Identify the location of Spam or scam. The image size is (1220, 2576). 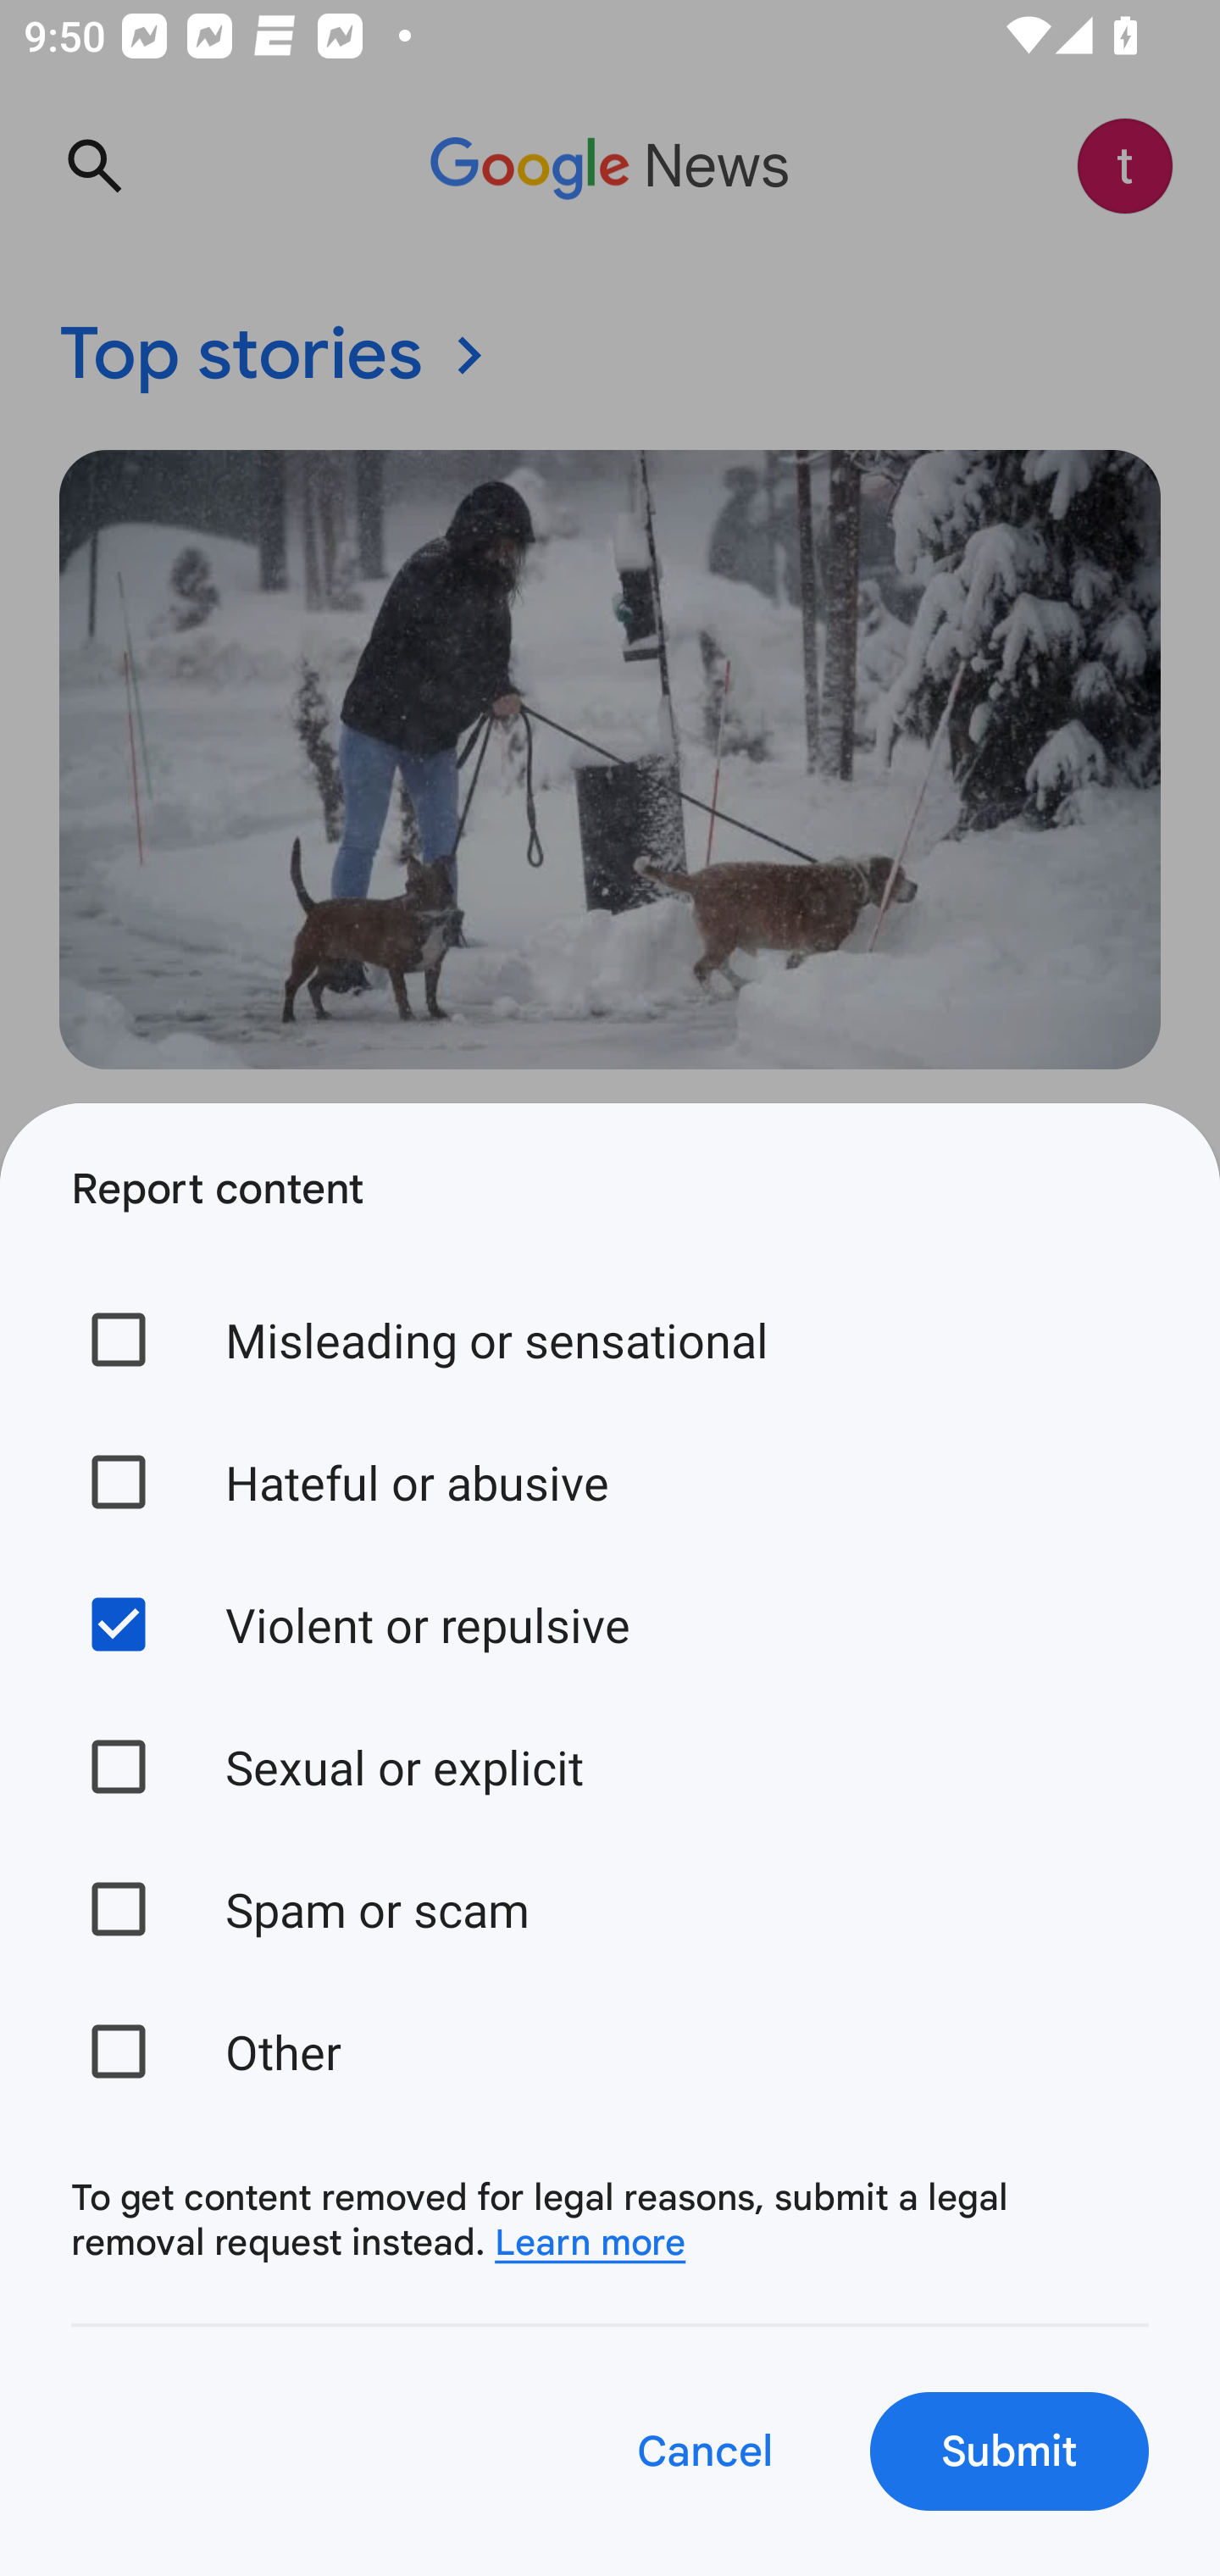
(610, 1908).